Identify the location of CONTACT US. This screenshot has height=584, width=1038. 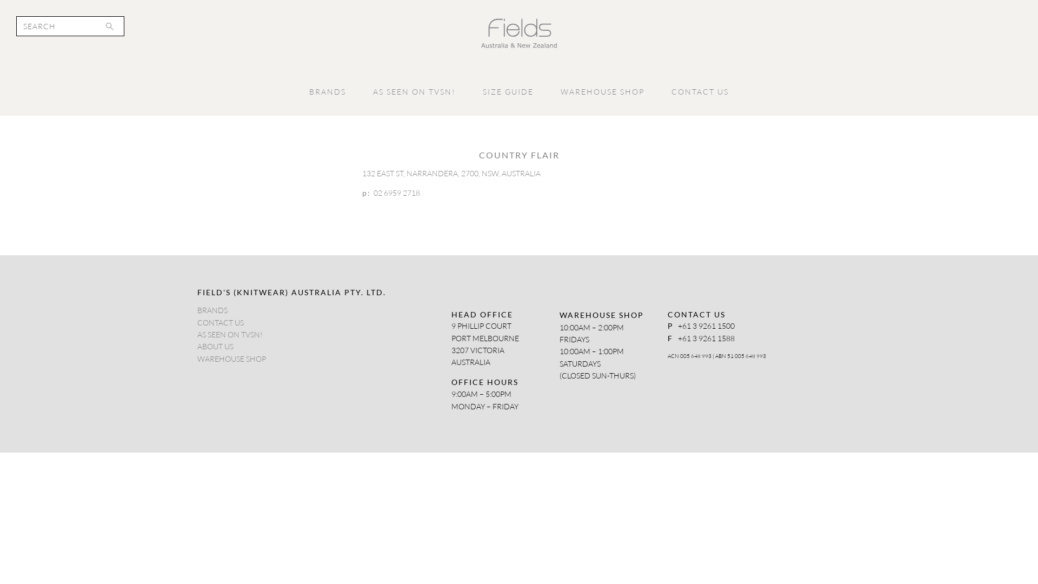
(221, 323).